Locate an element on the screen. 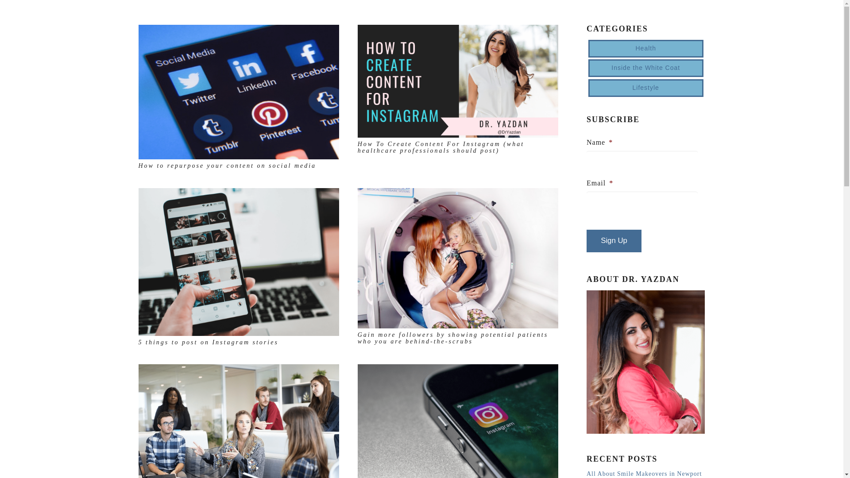 The height and width of the screenshot is (478, 850). Inside the White Coat is located at coordinates (645, 68).